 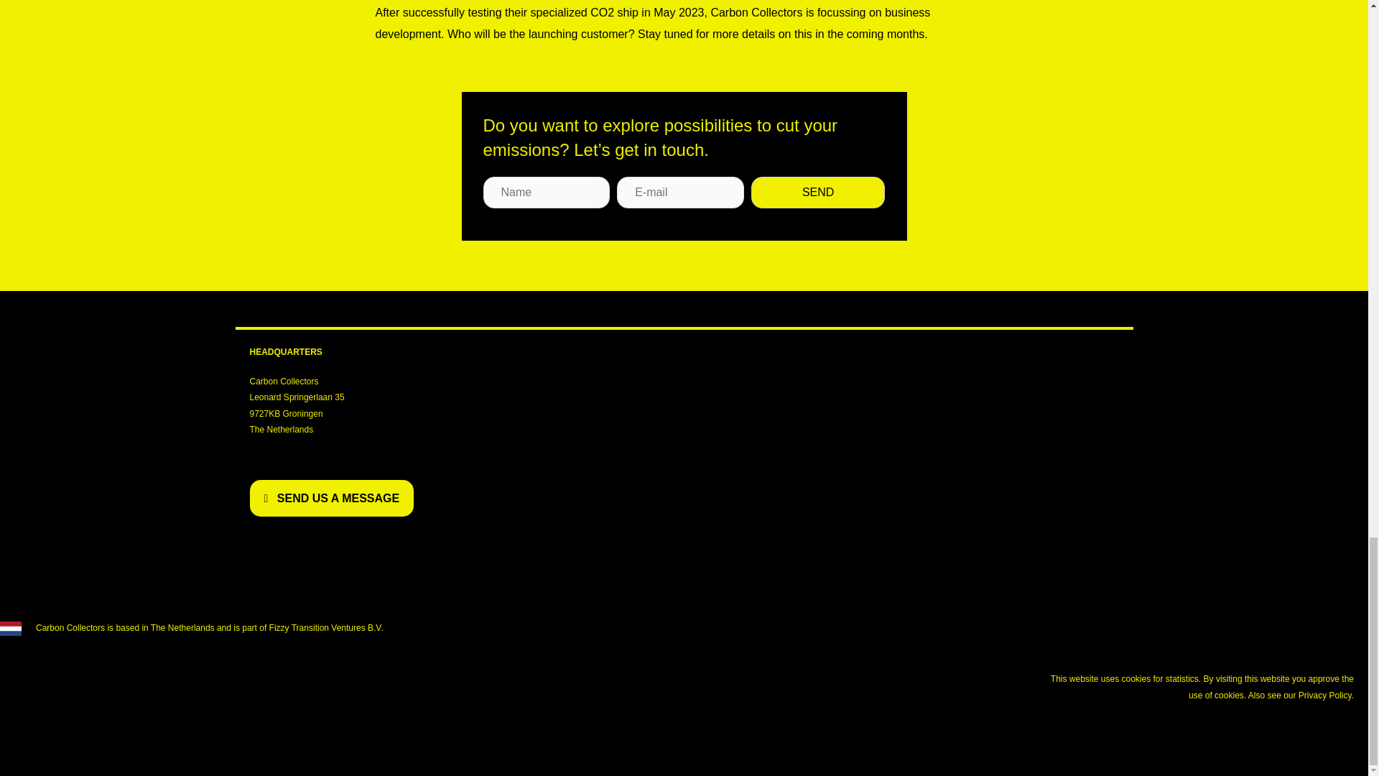 What do you see at coordinates (818, 193) in the screenshot?
I see `SEND` at bounding box center [818, 193].